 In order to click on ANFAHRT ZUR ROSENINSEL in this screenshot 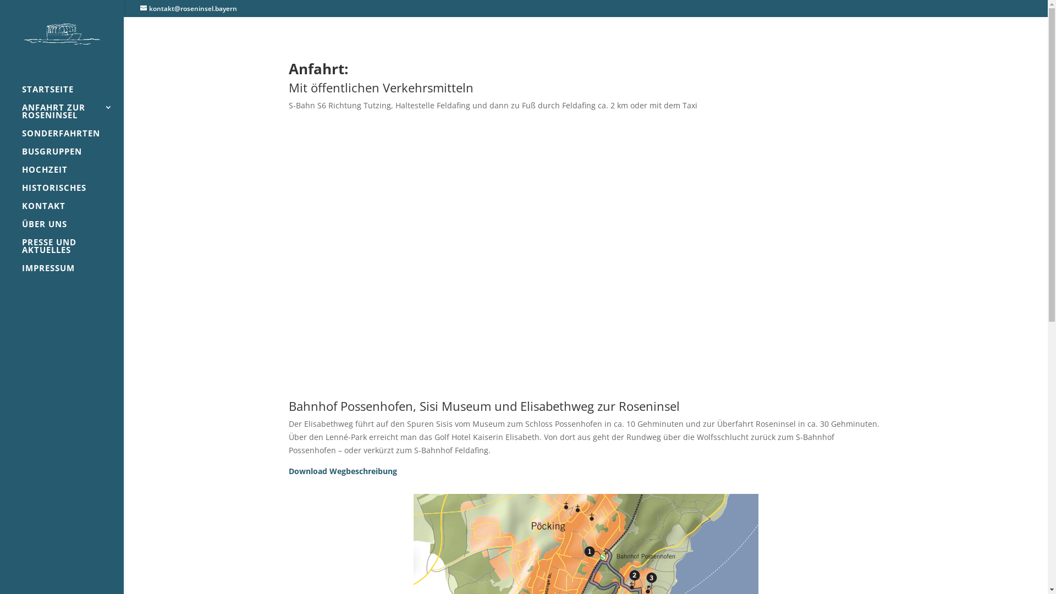, I will do `click(73, 117)`.